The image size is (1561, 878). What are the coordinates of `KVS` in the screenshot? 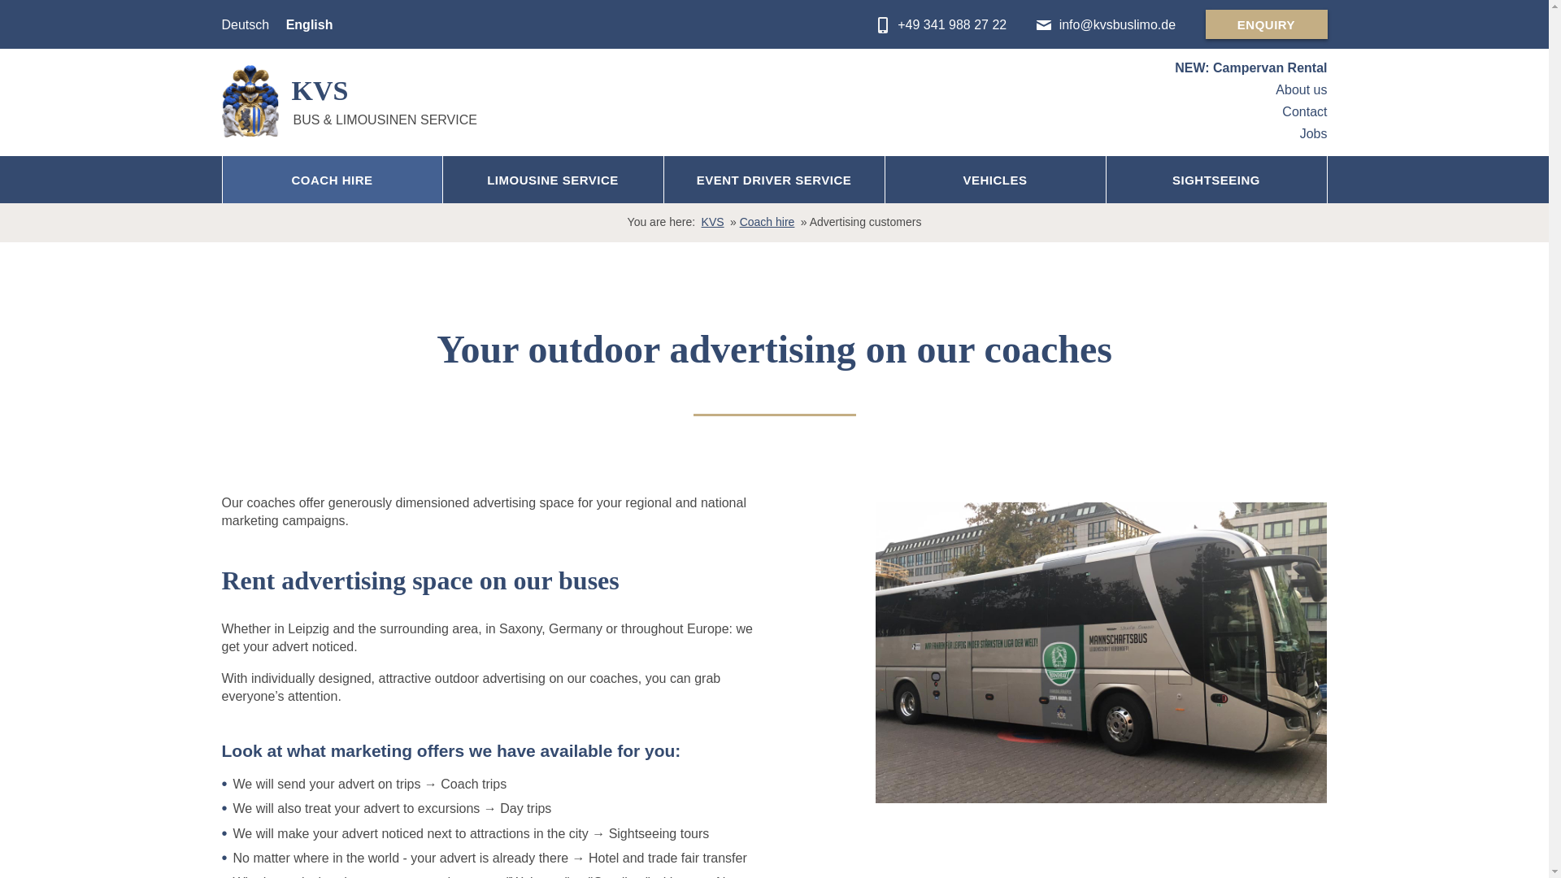 It's located at (712, 221).